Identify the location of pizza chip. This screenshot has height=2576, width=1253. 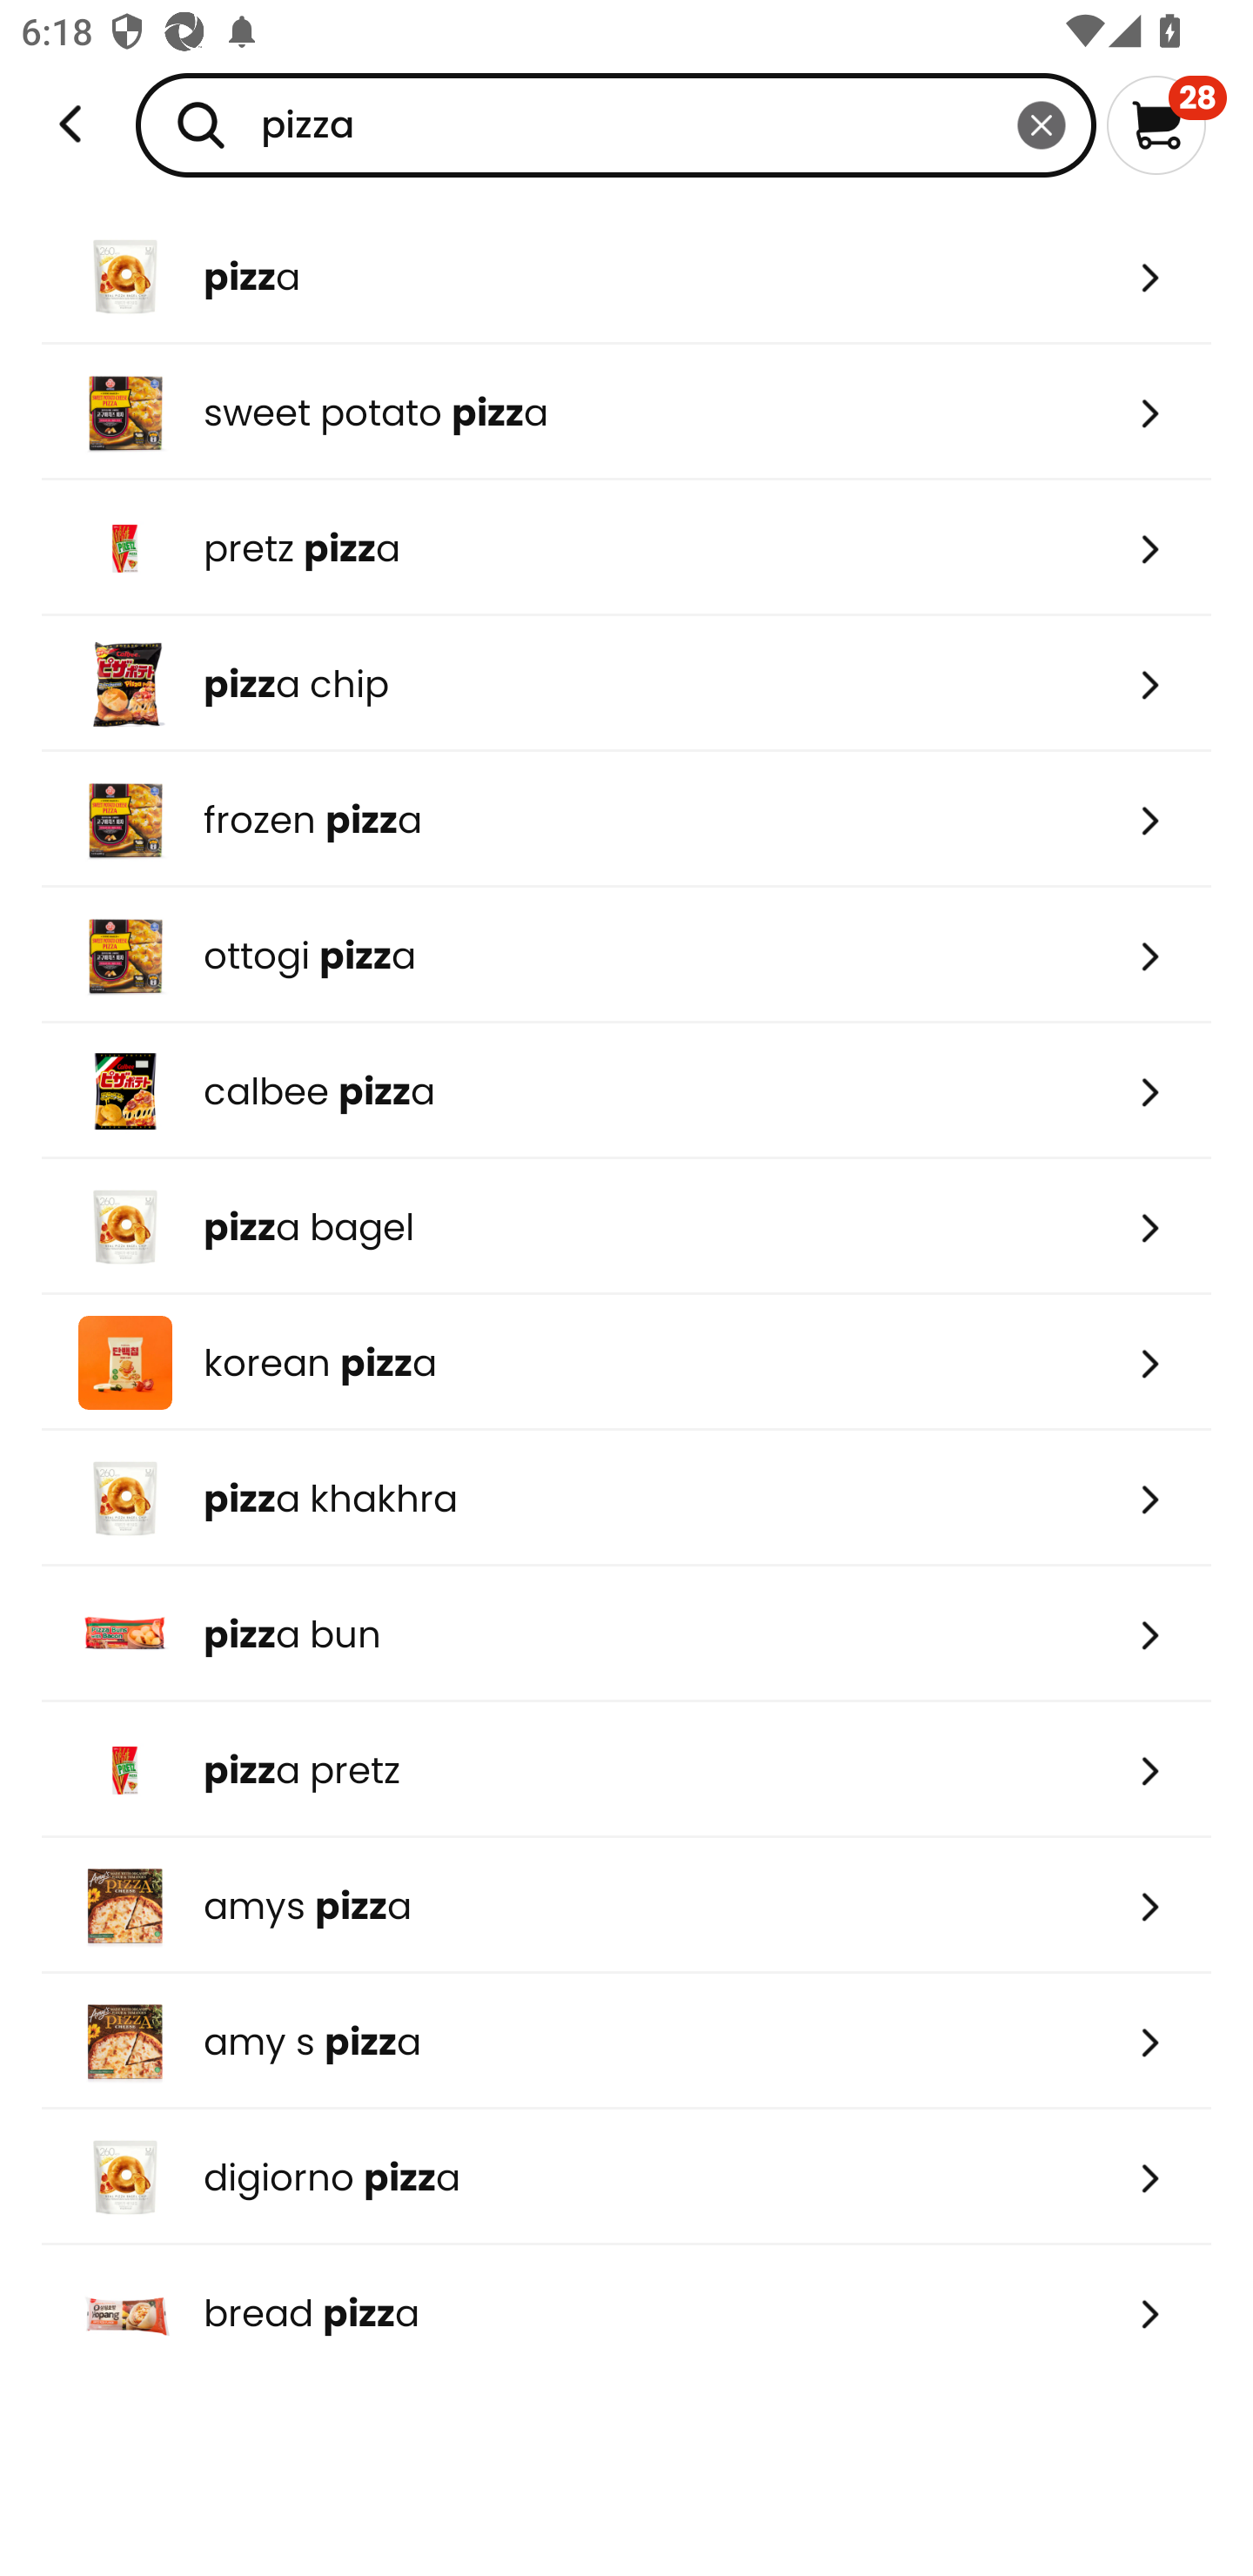
(626, 684).